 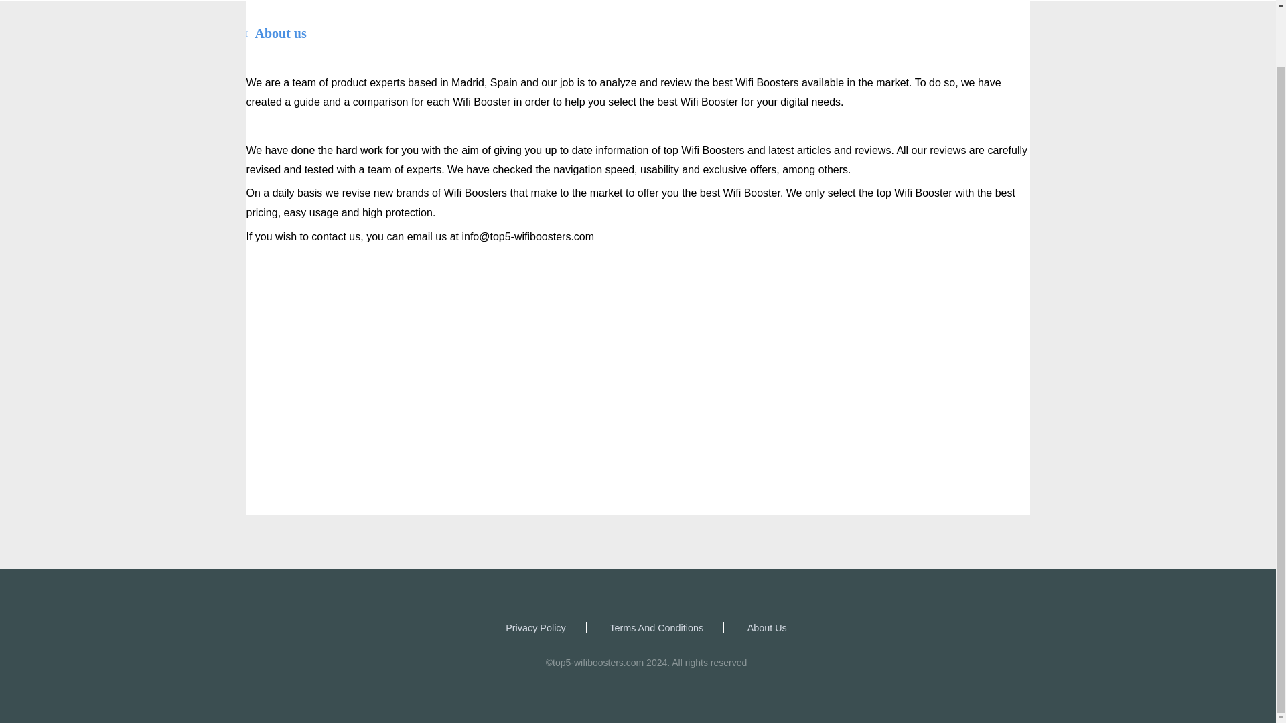 What do you see at coordinates (767, 627) in the screenshot?
I see `About Us` at bounding box center [767, 627].